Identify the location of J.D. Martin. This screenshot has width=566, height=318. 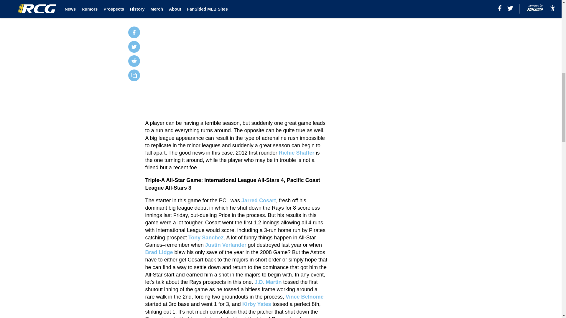
(268, 282).